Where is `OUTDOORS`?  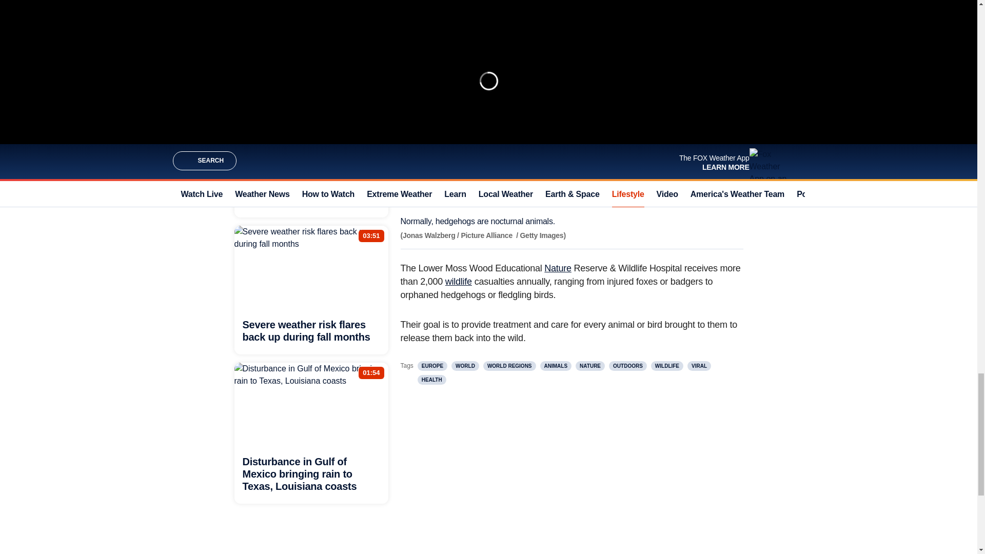 OUTDOORS is located at coordinates (628, 366).